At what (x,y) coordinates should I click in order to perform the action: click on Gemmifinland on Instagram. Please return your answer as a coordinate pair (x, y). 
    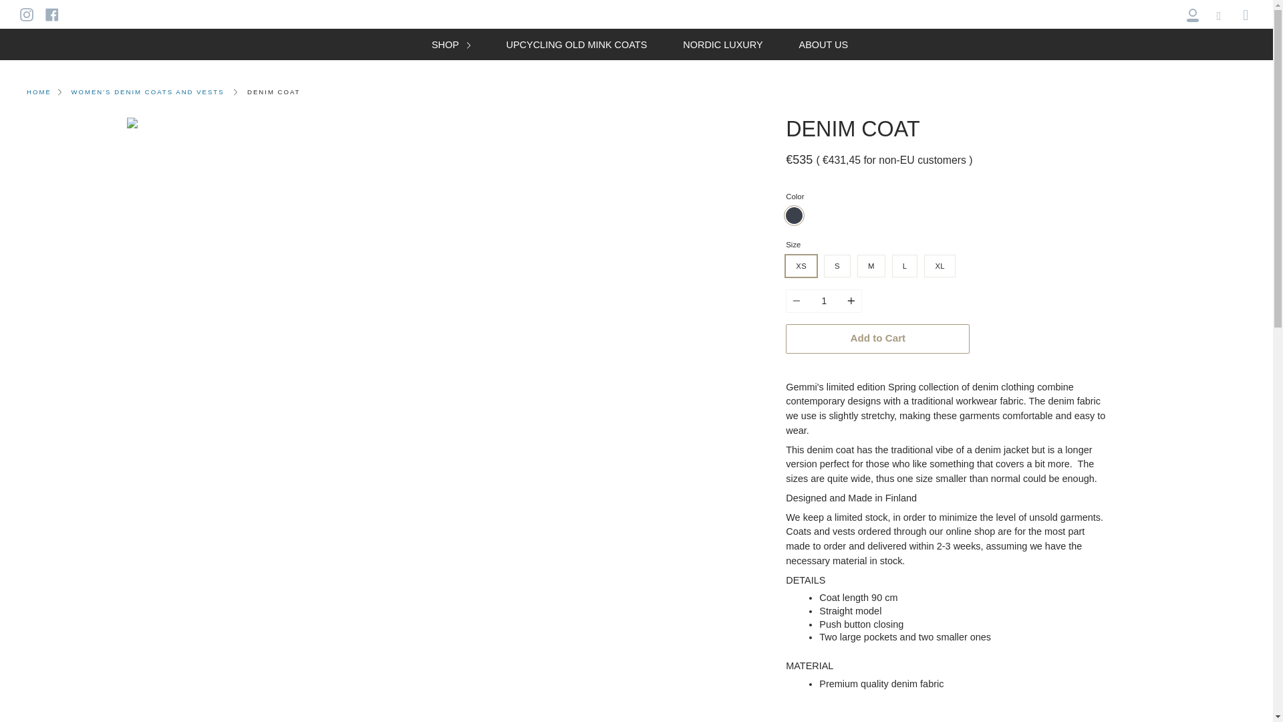
    Looking at the image, I should click on (27, 13).